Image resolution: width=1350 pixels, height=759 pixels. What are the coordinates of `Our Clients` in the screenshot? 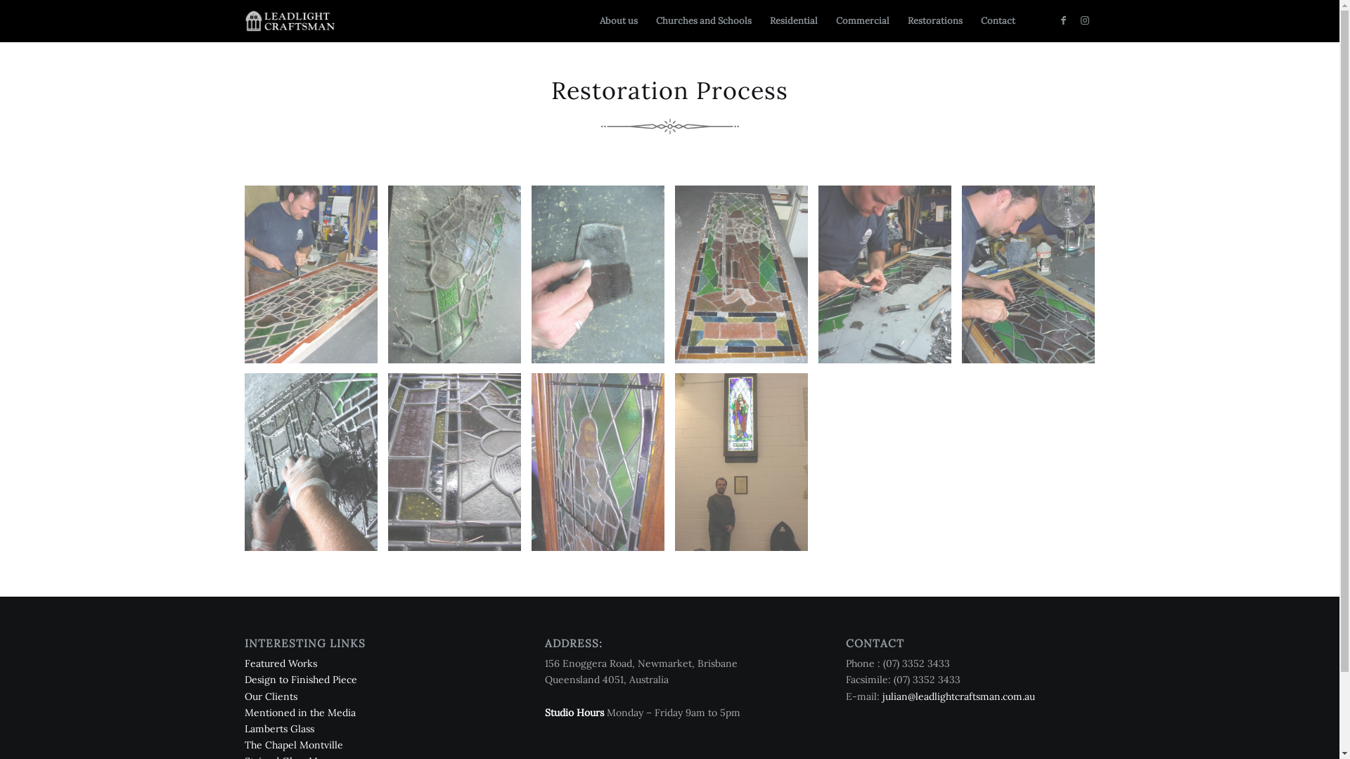 It's located at (271, 696).